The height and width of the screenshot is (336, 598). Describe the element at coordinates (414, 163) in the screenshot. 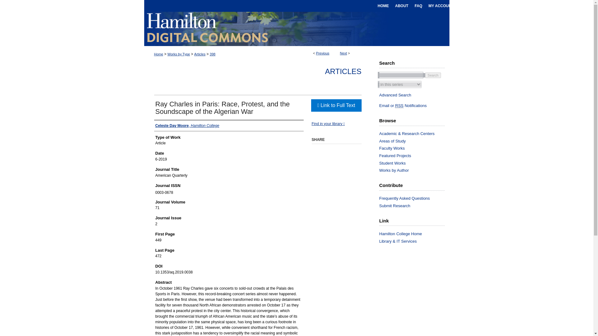

I see `Student Works` at that location.